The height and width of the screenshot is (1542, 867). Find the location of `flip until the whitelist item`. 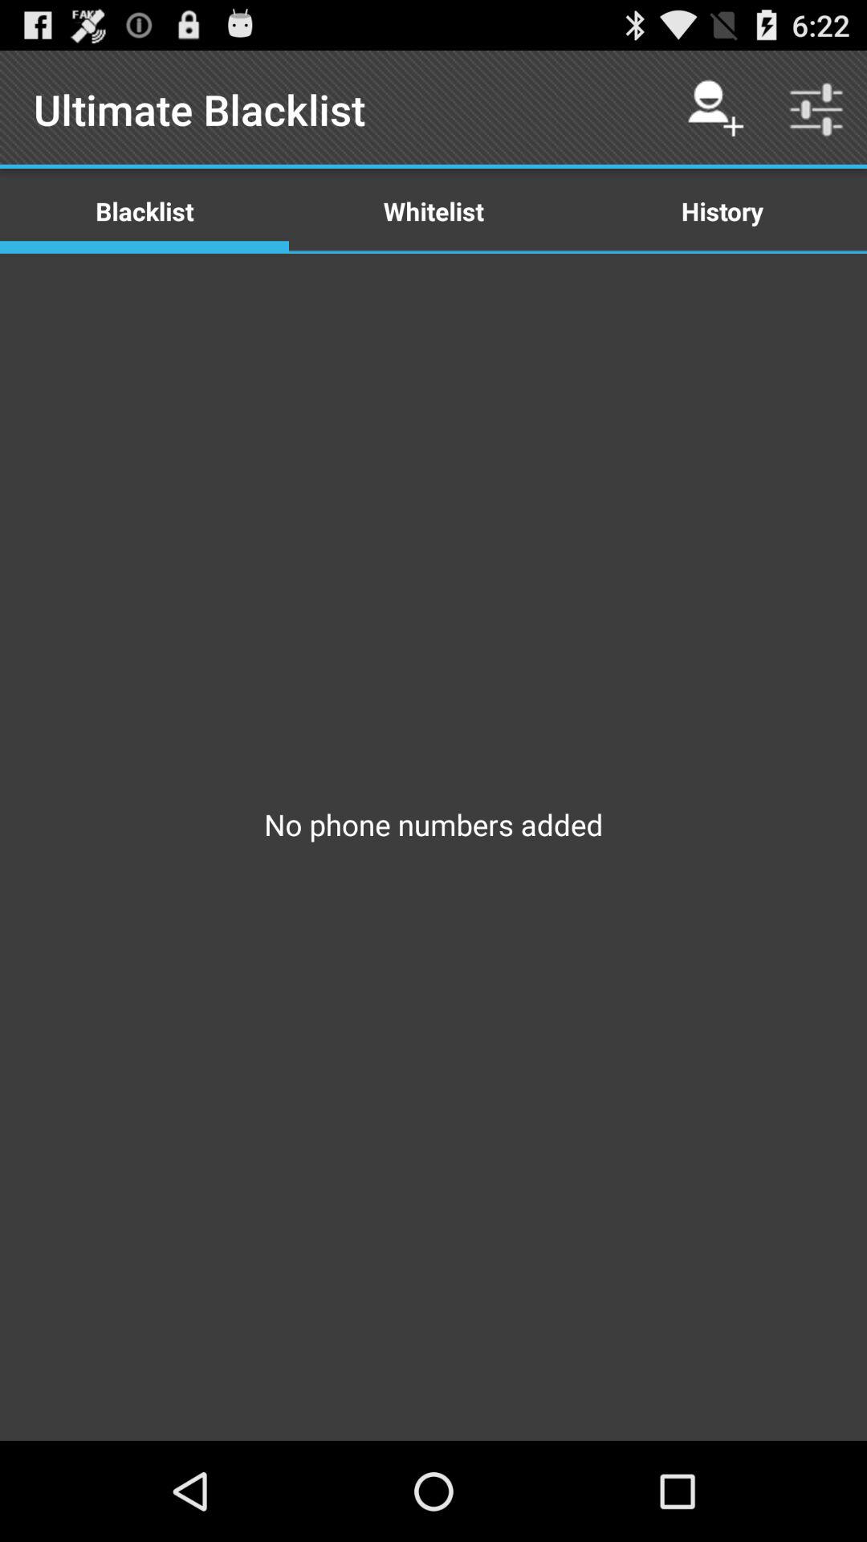

flip until the whitelist item is located at coordinates (433, 210).